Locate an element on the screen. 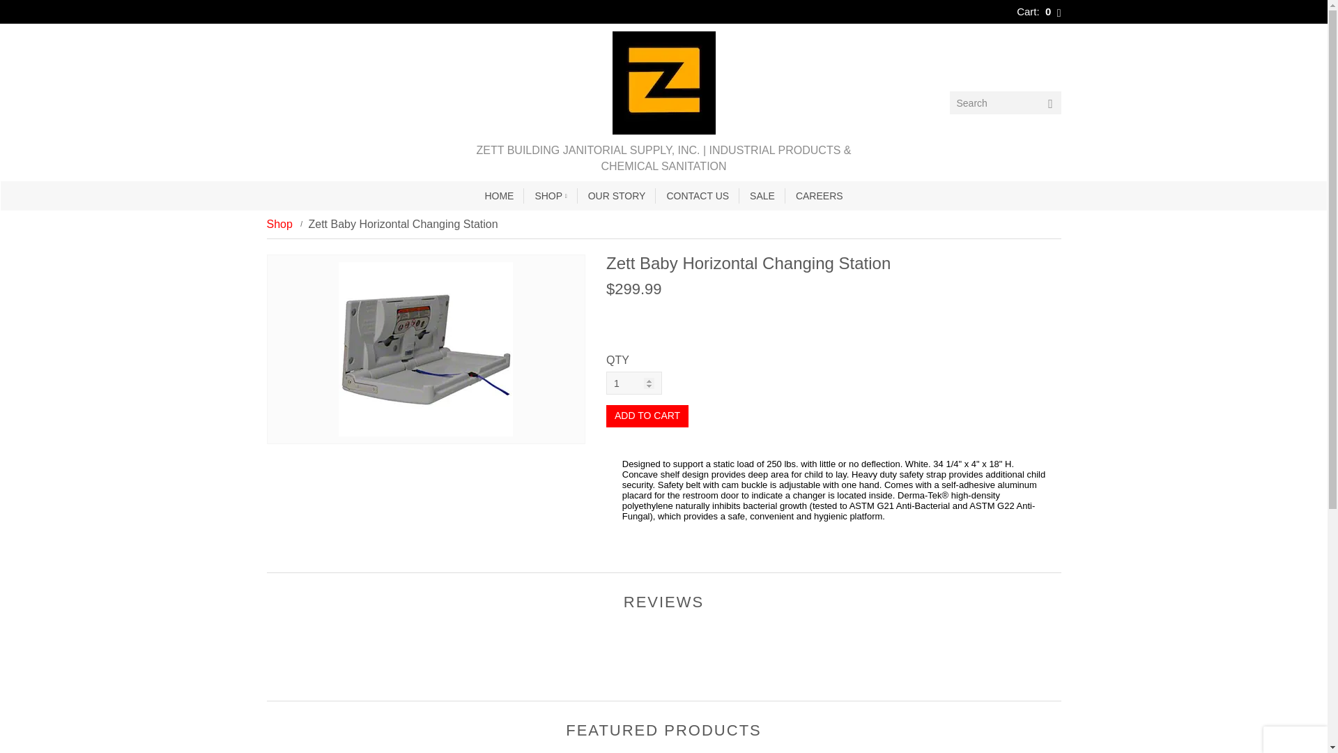 The height and width of the screenshot is (753, 1338). HOME is located at coordinates (499, 196).